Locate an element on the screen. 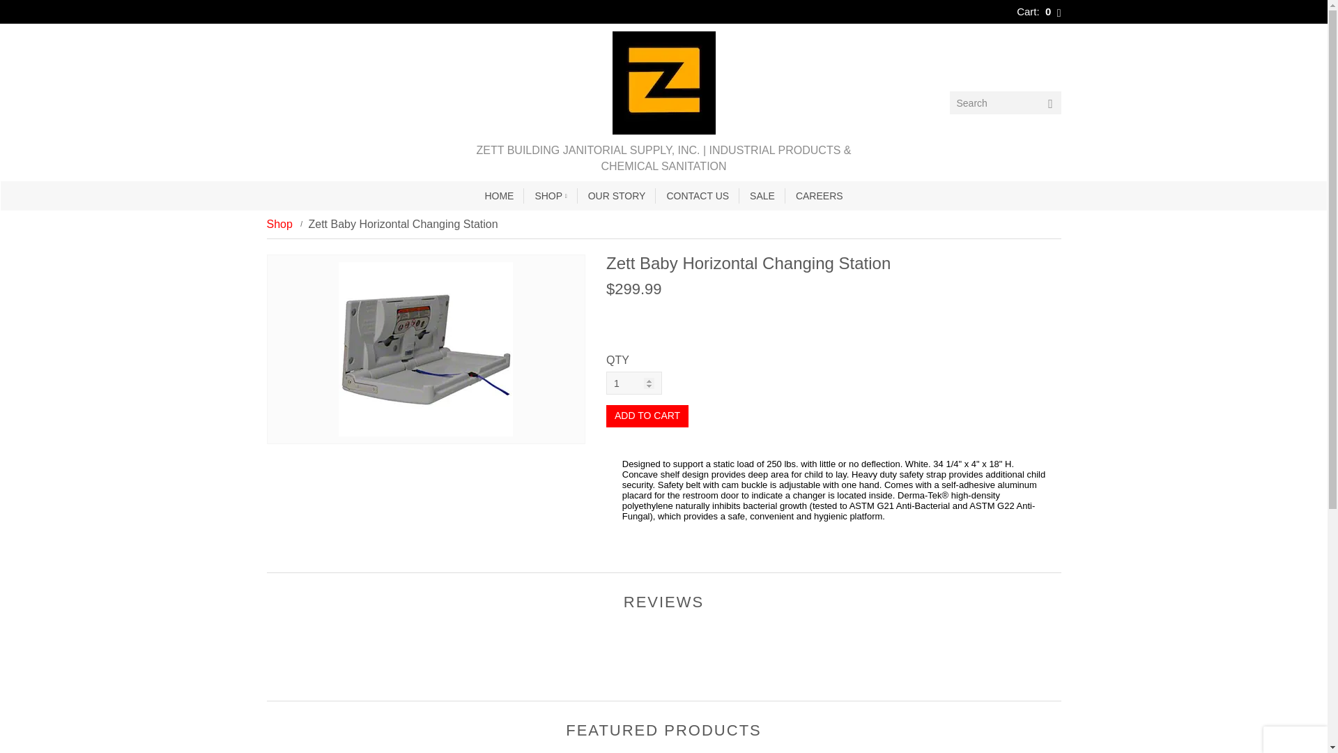 The height and width of the screenshot is (753, 1338). HOME is located at coordinates (499, 196).